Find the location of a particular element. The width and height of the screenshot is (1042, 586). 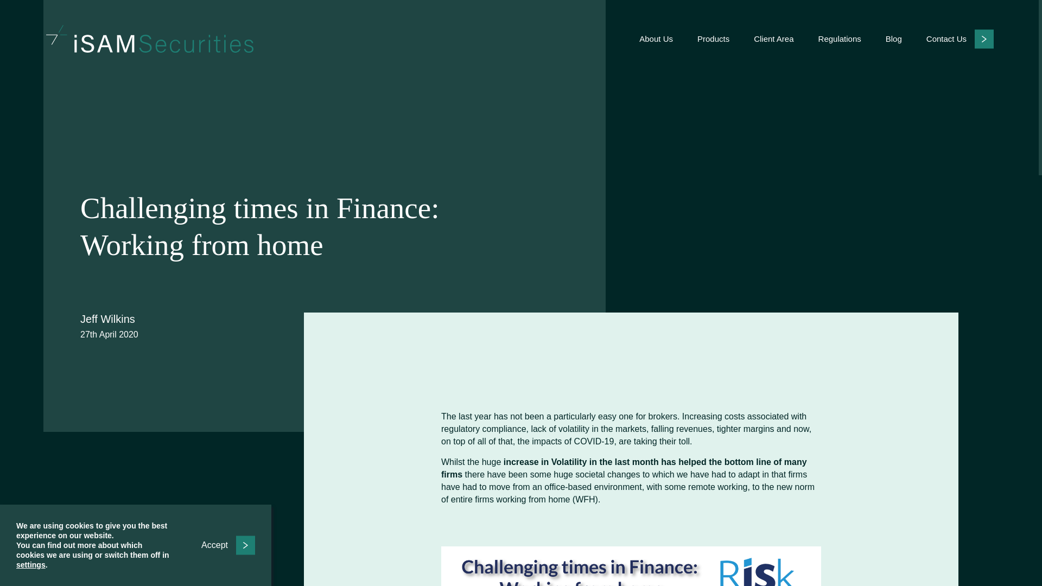

Accept is located at coordinates (228, 545).